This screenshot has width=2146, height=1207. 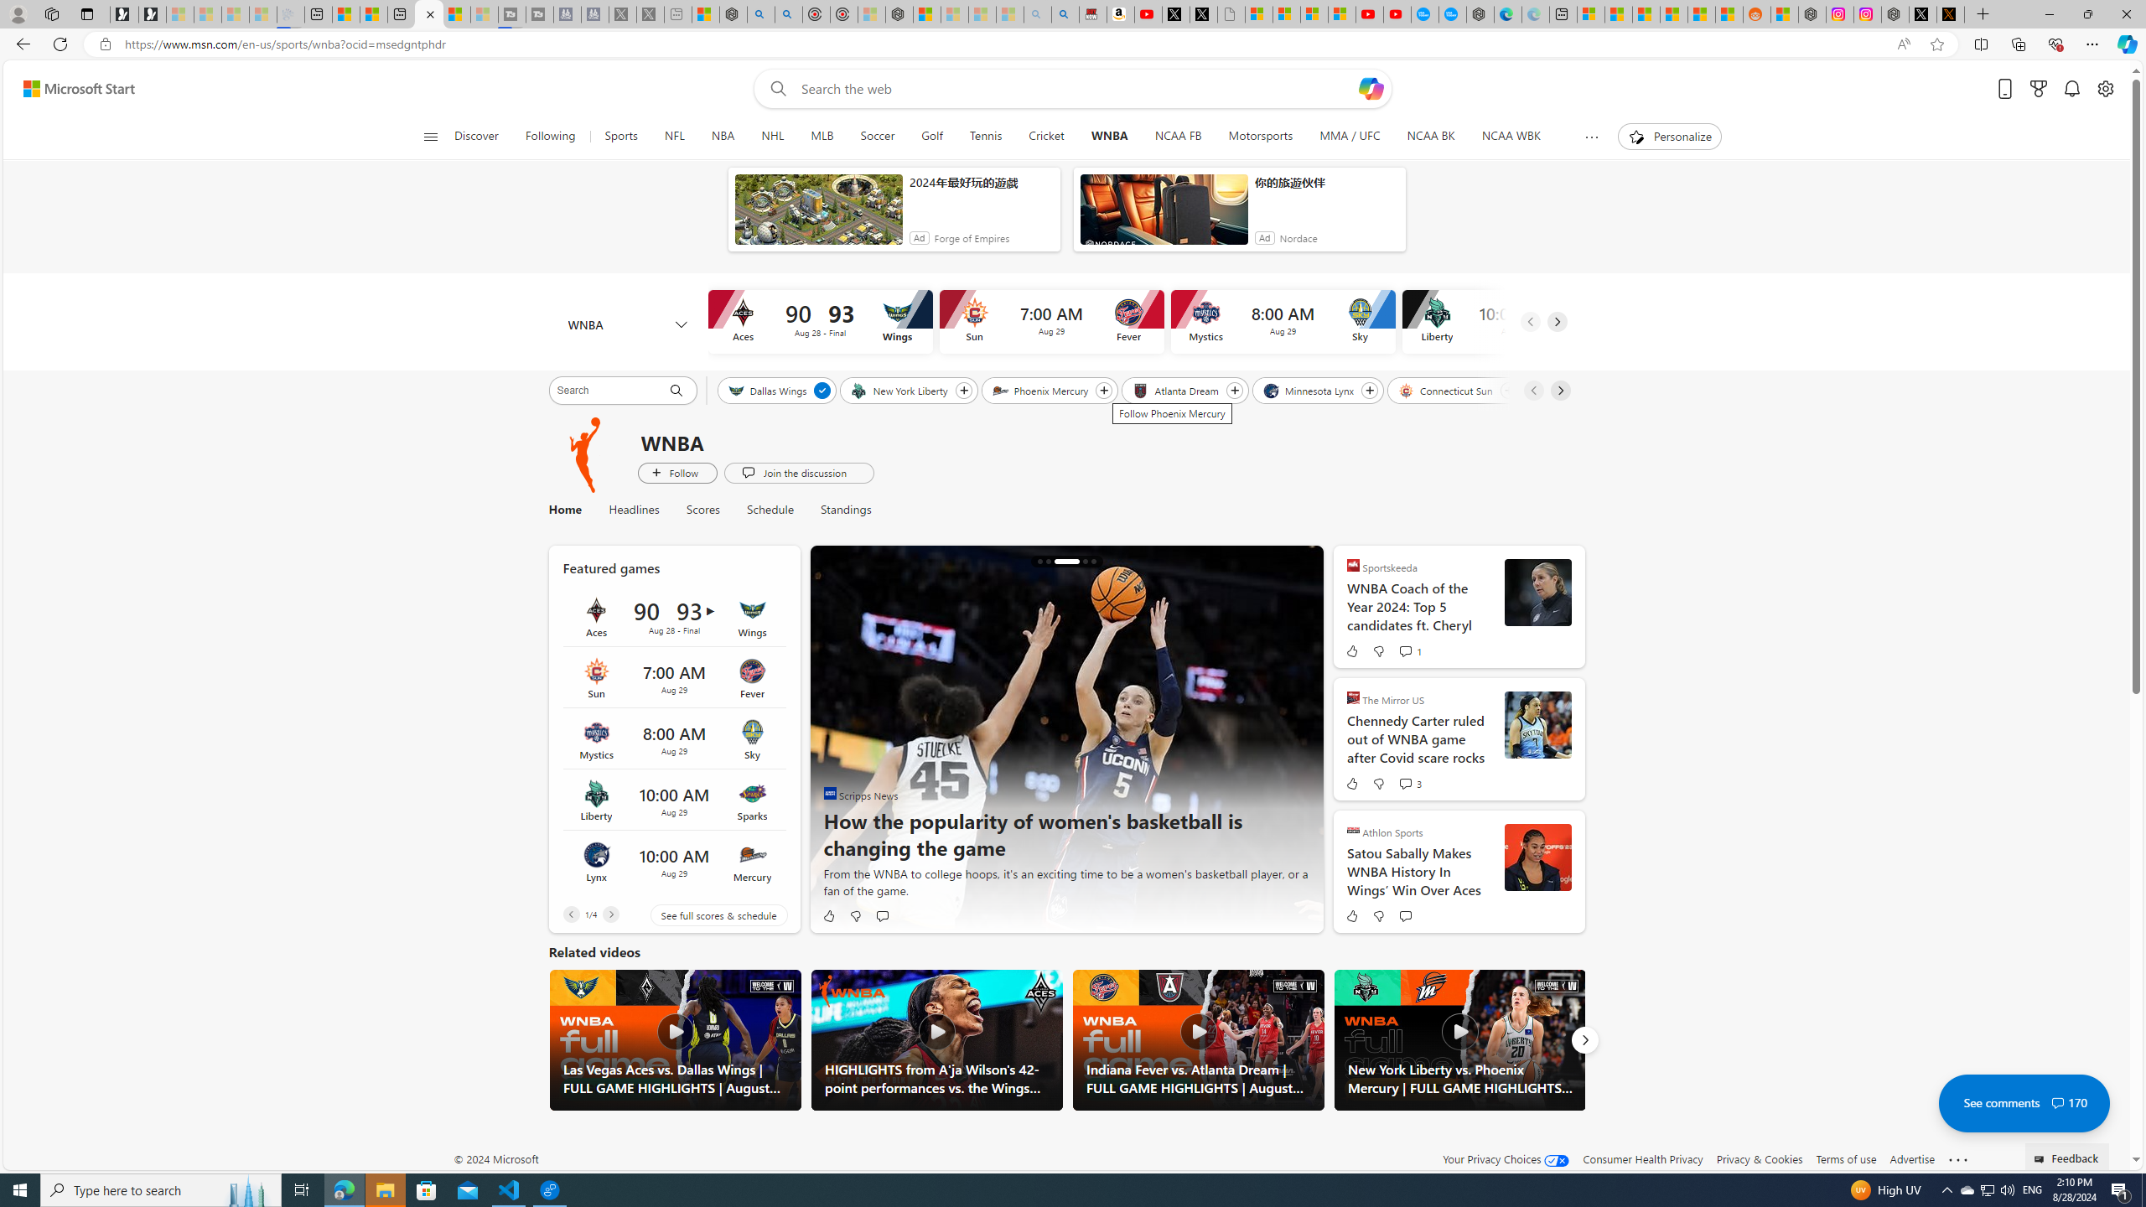 What do you see at coordinates (1646, 14) in the screenshot?
I see `Shanghai, China hourly forecast | Microsoft Weather` at bounding box center [1646, 14].